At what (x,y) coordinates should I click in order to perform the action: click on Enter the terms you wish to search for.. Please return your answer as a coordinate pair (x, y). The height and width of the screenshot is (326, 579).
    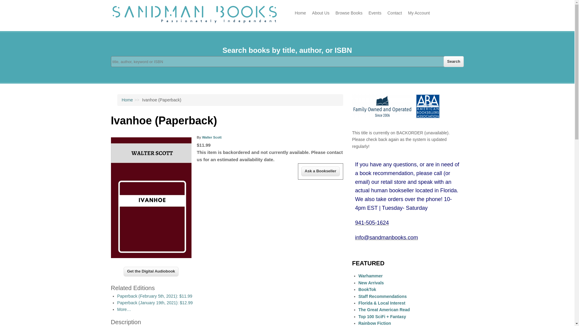
    Looking at the image, I should click on (287, 62).